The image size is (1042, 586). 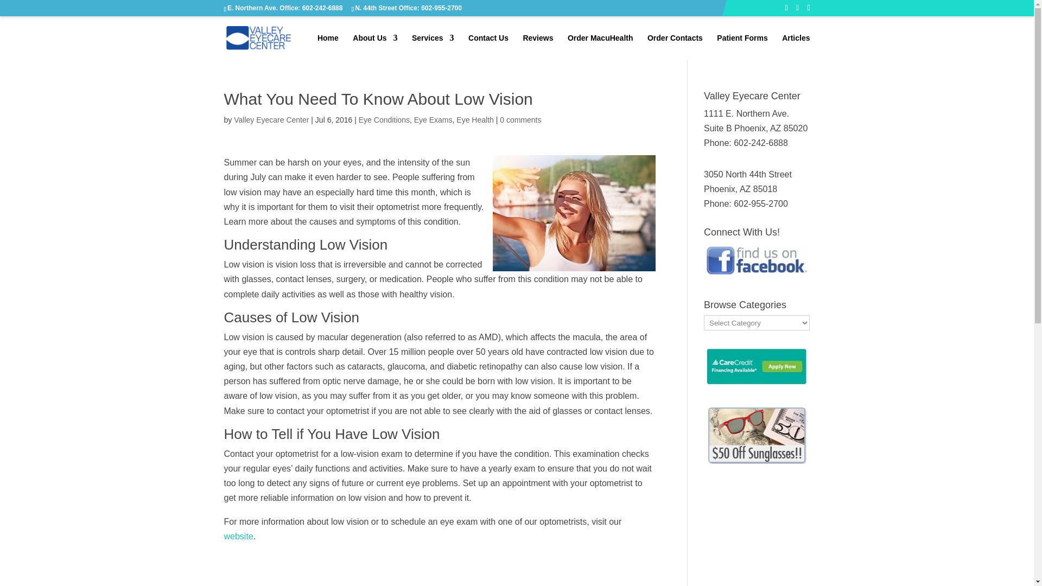 I want to click on Order MacuHealth, so click(x=600, y=47).